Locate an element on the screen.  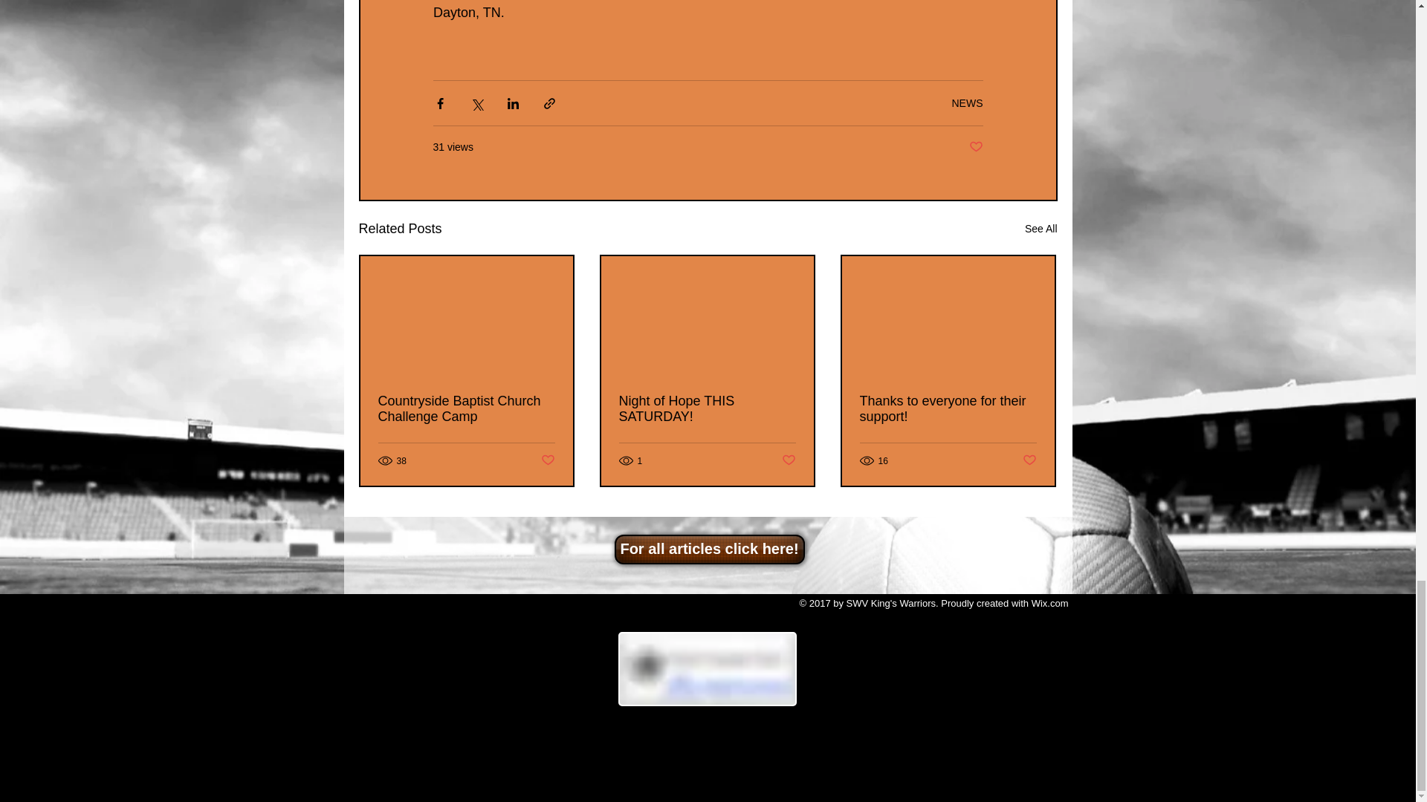
Thanks to everyone for their support! is located at coordinates (947, 409).